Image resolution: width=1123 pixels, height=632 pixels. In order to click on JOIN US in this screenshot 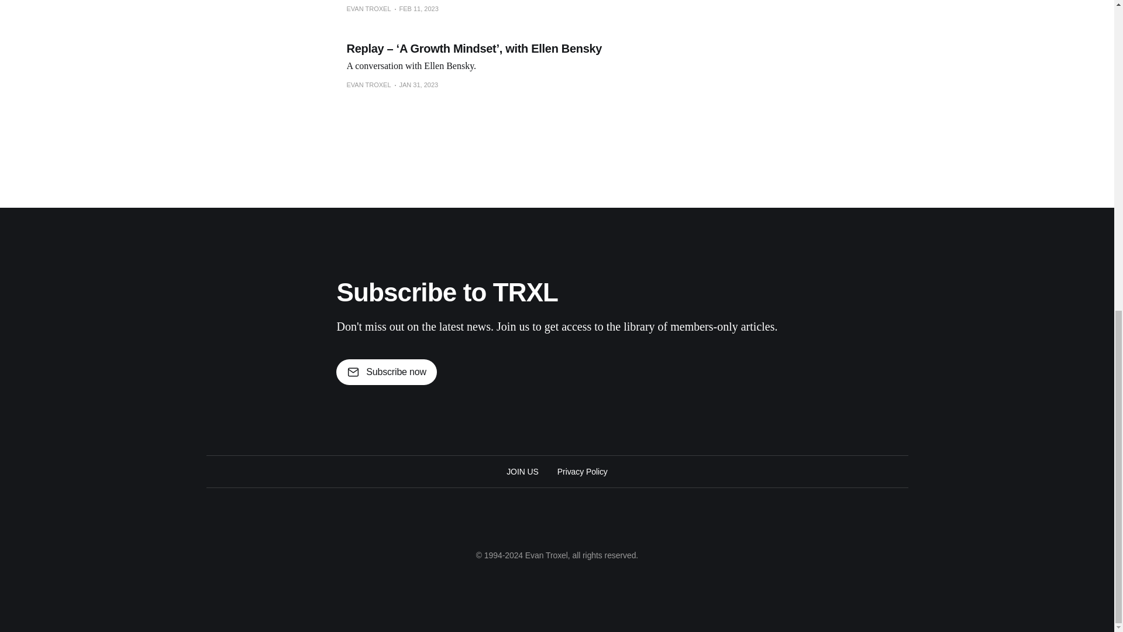, I will do `click(522, 471)`.